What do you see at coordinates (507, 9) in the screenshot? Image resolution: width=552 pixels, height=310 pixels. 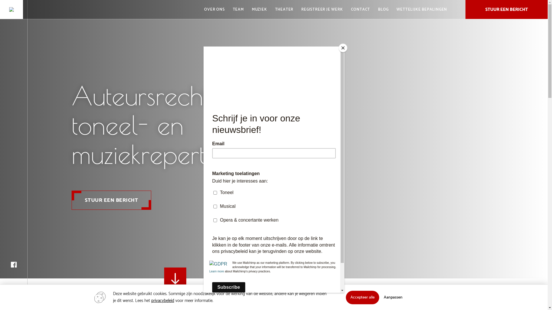 I see `STUUR EEN BERICHT` at bounding box center [507, 9].